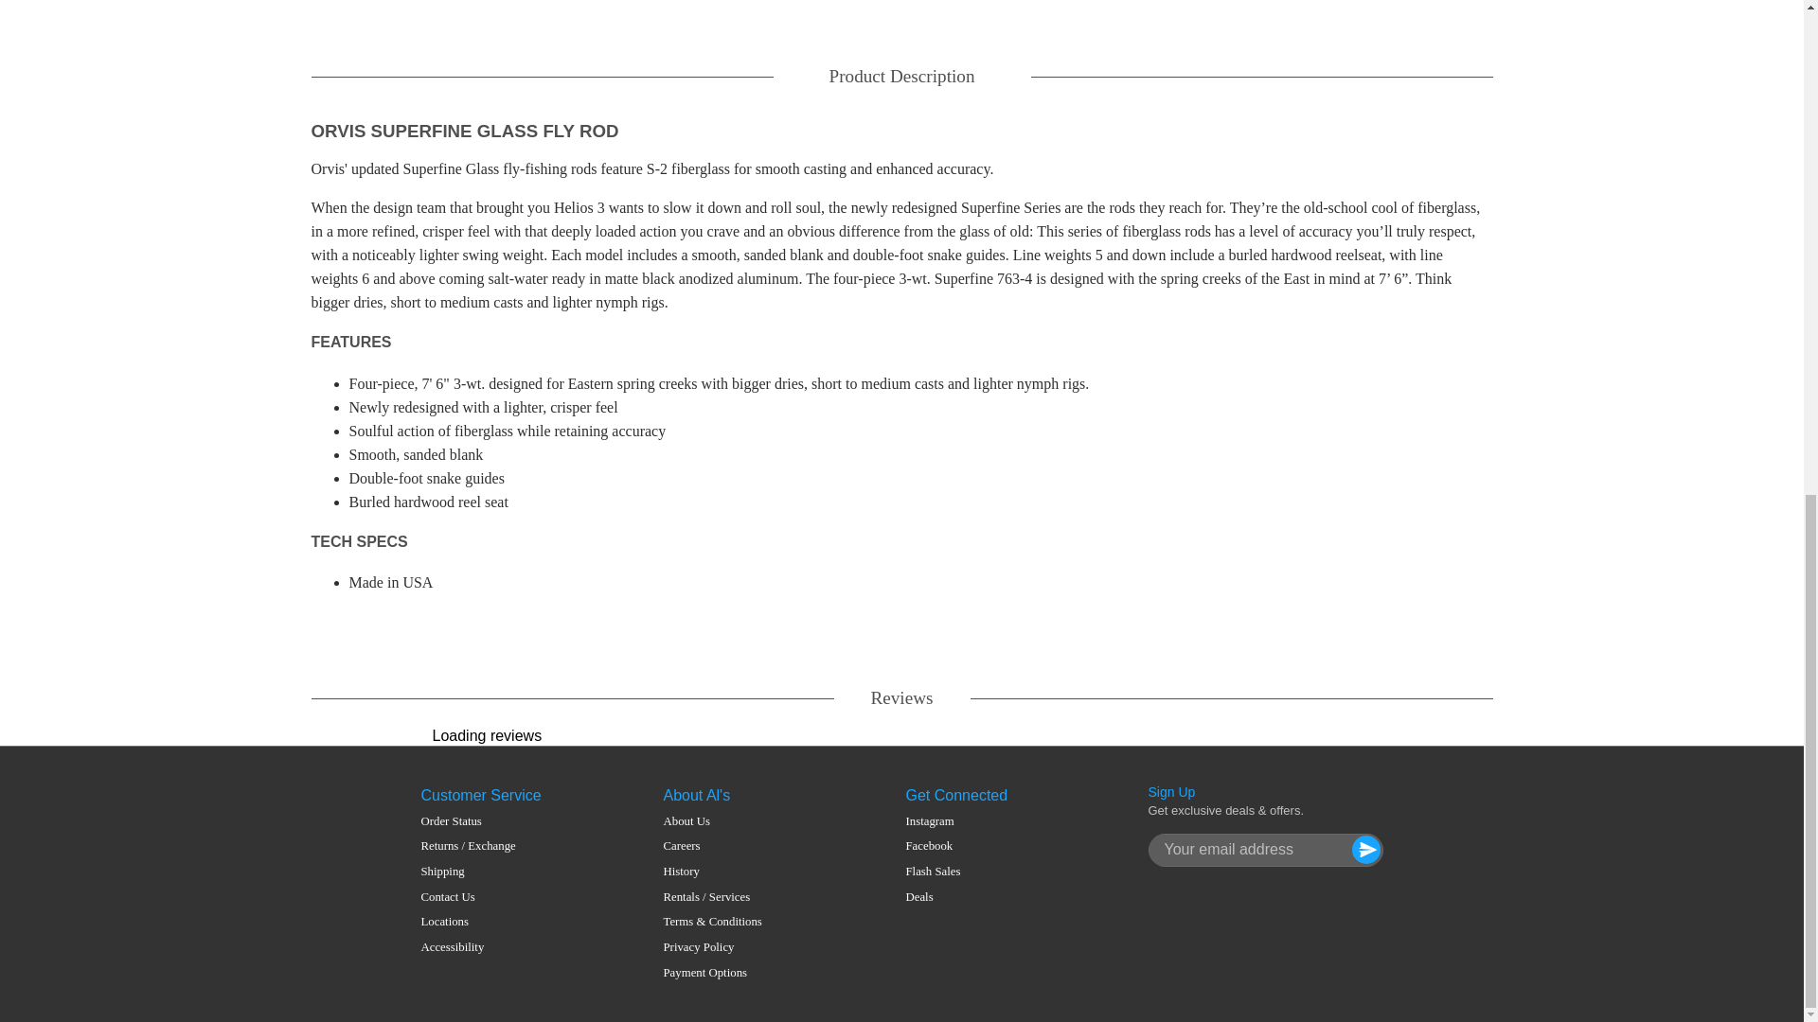 Image resolution: width=1818 pixels, height=1022 pixels. Describe the element at coordinates (467, 821) in the screenshot. I see `Order Status` at that location.